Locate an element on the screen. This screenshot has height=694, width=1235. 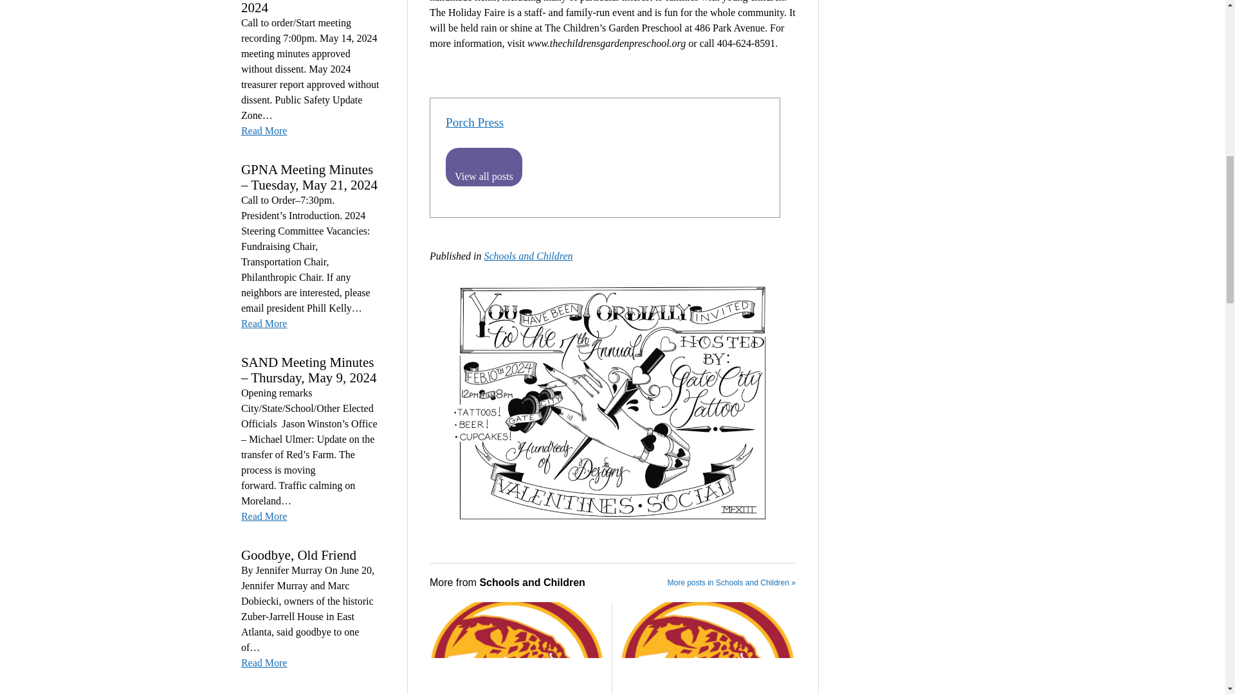
Porch Press is located at coordinates (475, 122).